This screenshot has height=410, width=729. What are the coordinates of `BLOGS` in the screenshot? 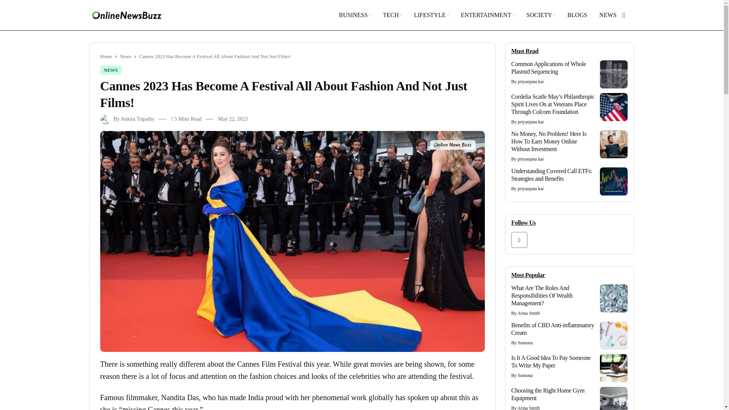 It's located at (577, 15).